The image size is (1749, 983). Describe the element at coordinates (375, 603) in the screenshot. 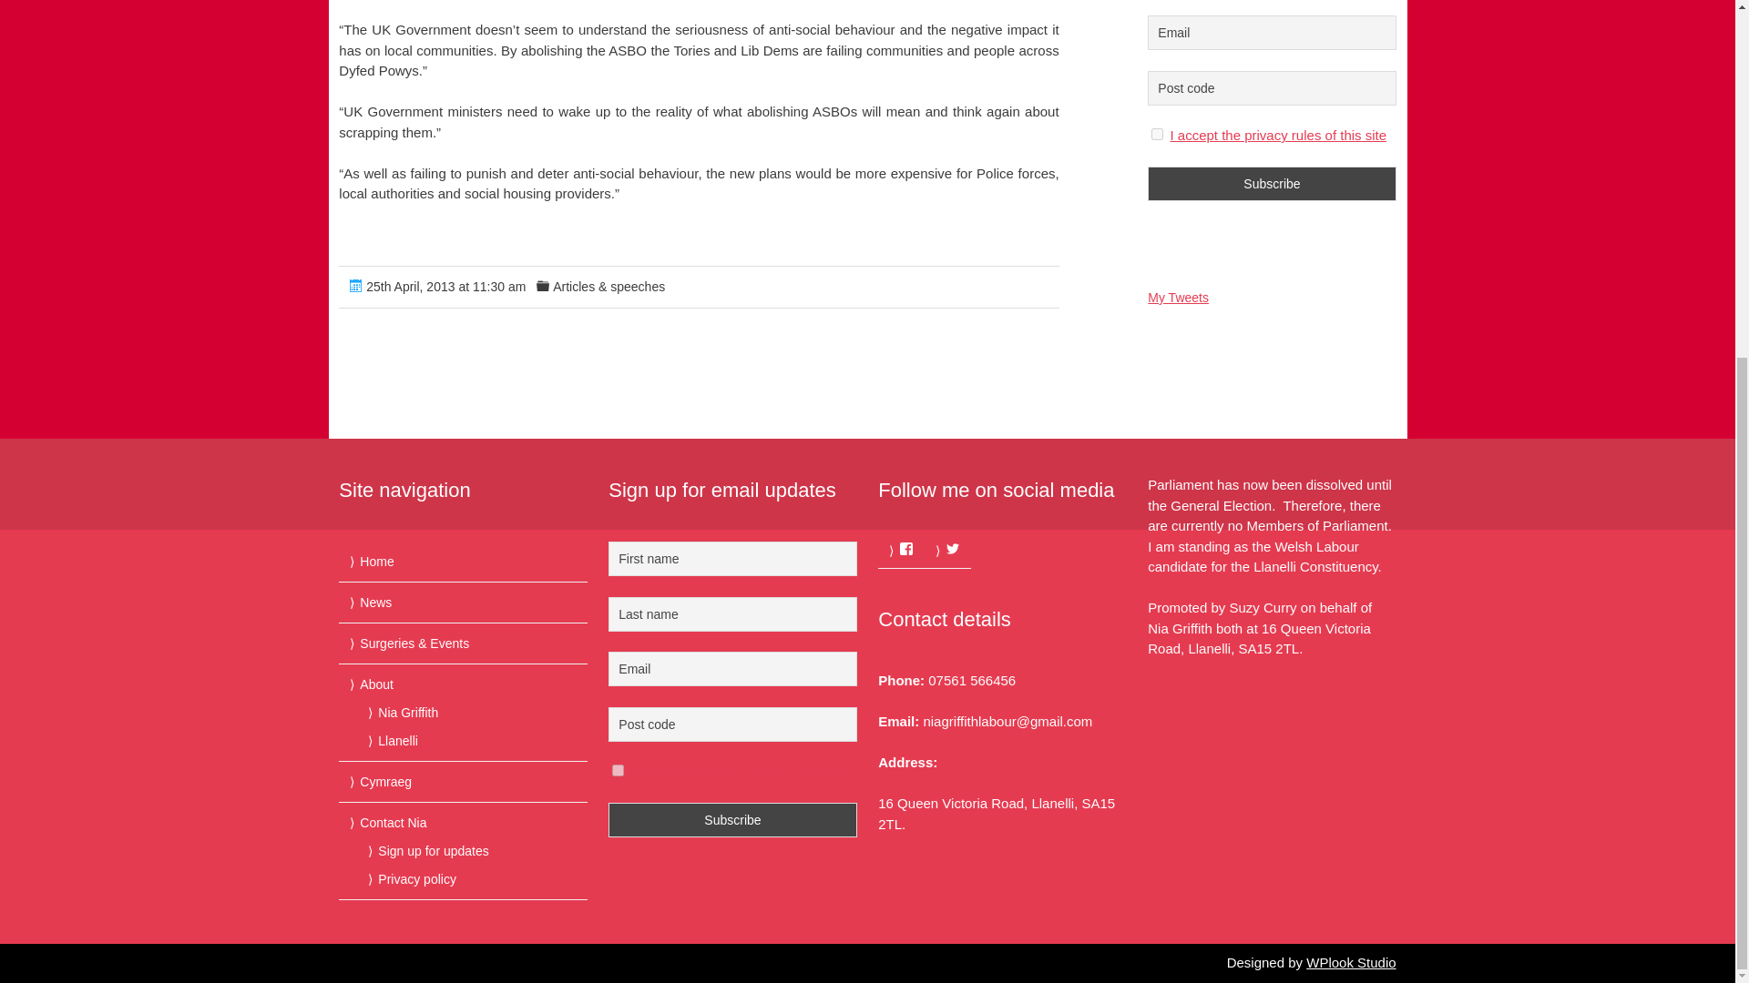

I see `News` at that location.